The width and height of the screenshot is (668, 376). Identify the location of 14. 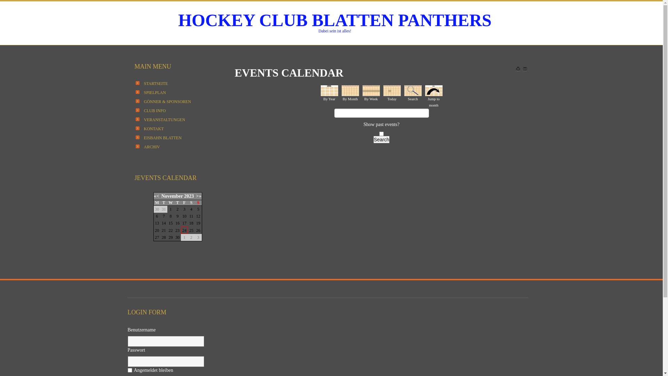
(164, 223).